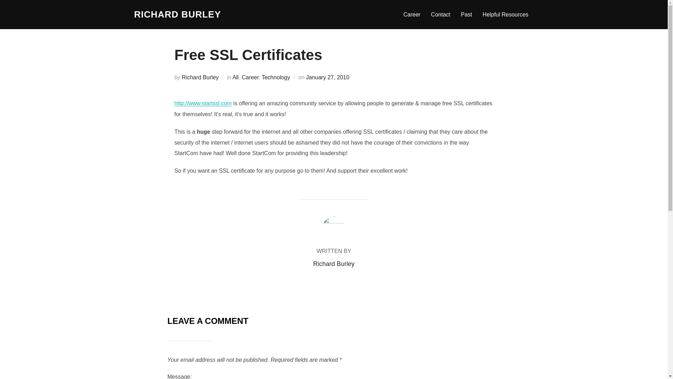 The width and height of the screenshot is (673, 379). What do you see at coordinates (200, 77) in the screenshot?
I see `Richard Burley` at bounding box center [200, 77].